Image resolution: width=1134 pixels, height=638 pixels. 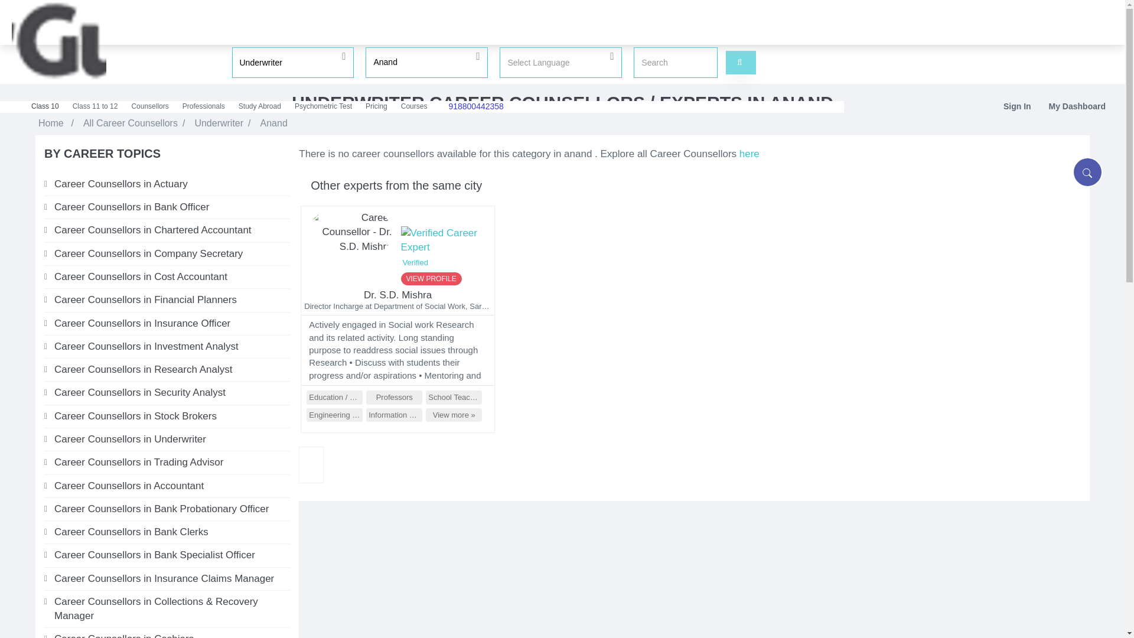 I want to click on Professionals, so click(x=204, y=106).